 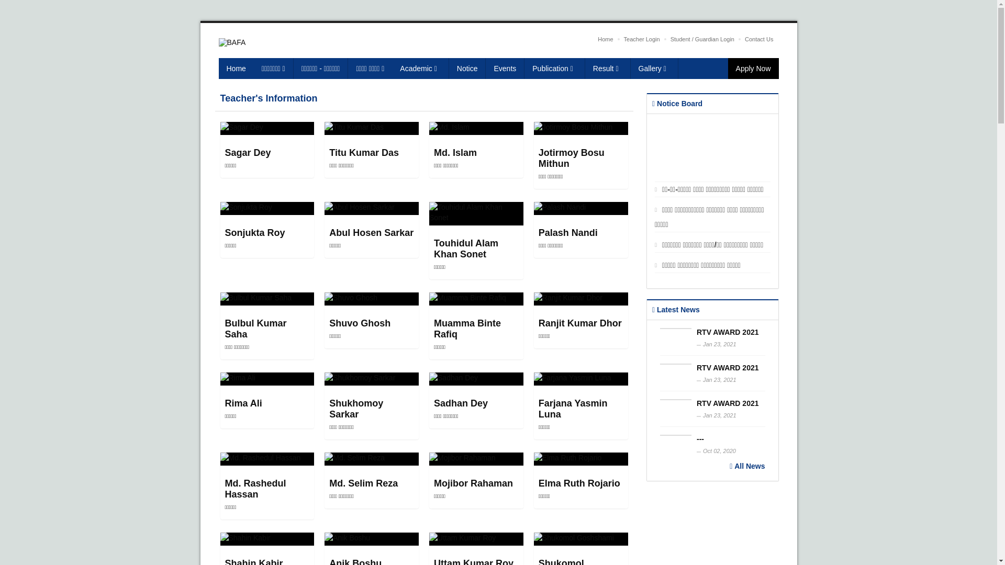 What do you see at coordinates (654, 69) in the screenshot?
I see `Gallery` at bounding box center [654, 69].